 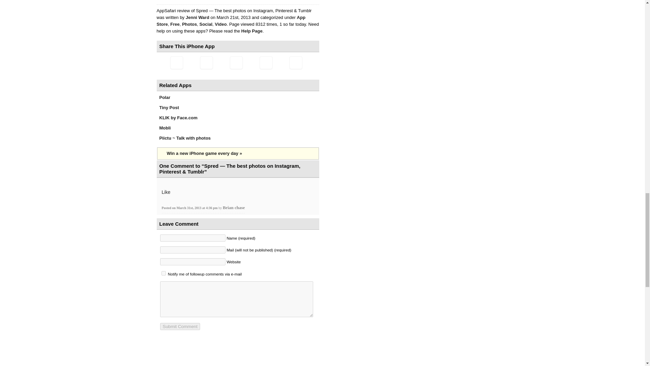 I want to click on Email this app to a friend!, so click(x=176, y=63).